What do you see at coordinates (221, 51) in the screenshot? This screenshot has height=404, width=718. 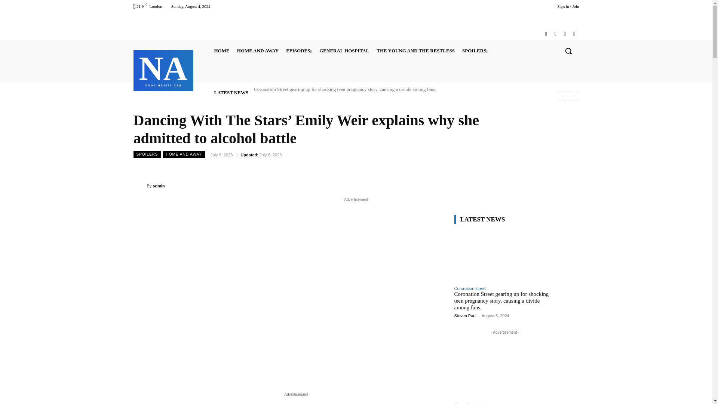 I see `HOME` at bounding box center [221, 51].